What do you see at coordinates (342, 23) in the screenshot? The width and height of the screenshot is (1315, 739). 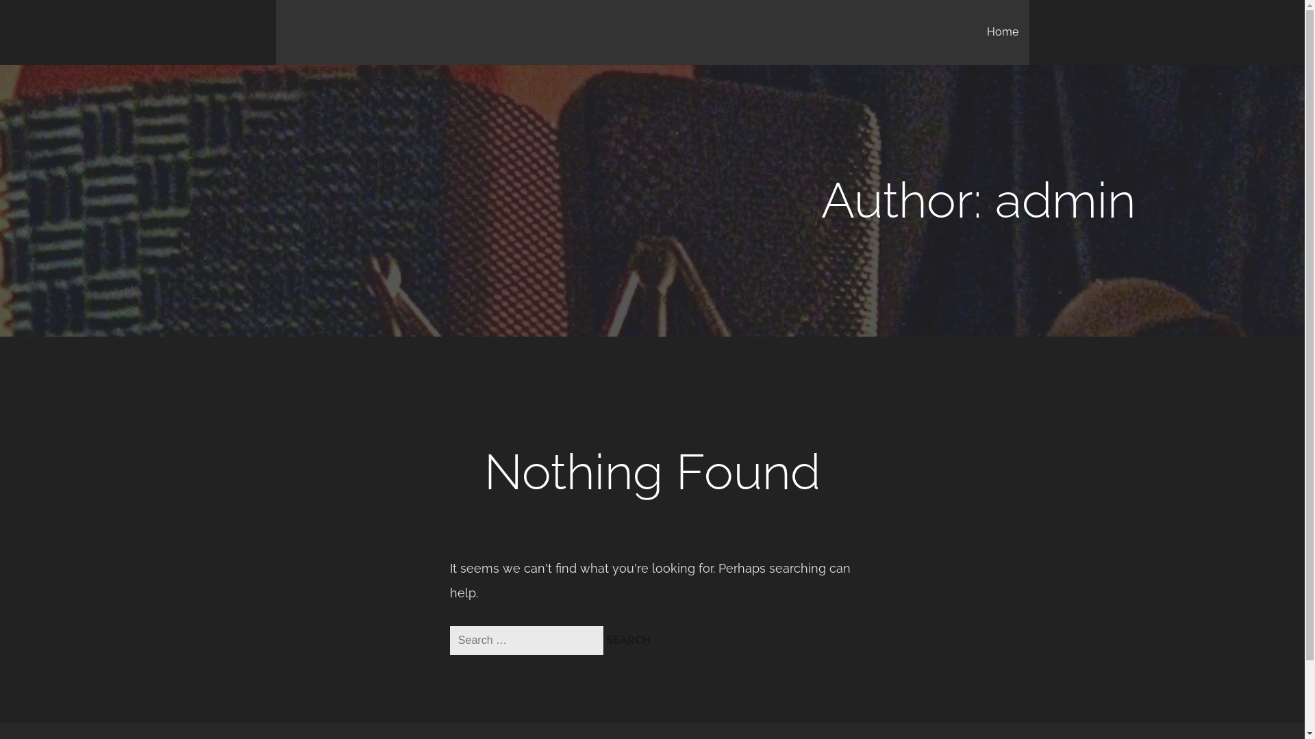 I see `2 TON SOUND` at bounding box center [342, 23].